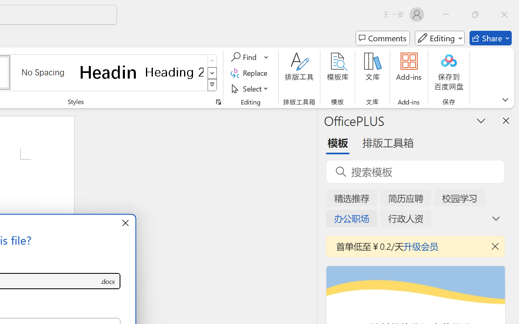 The width and height of the screenshot is (519, 324). What do you see at coordinates (505, 100) in the screenshot?
I see `Ribbon Display Options` at bounding box center [505, 100].